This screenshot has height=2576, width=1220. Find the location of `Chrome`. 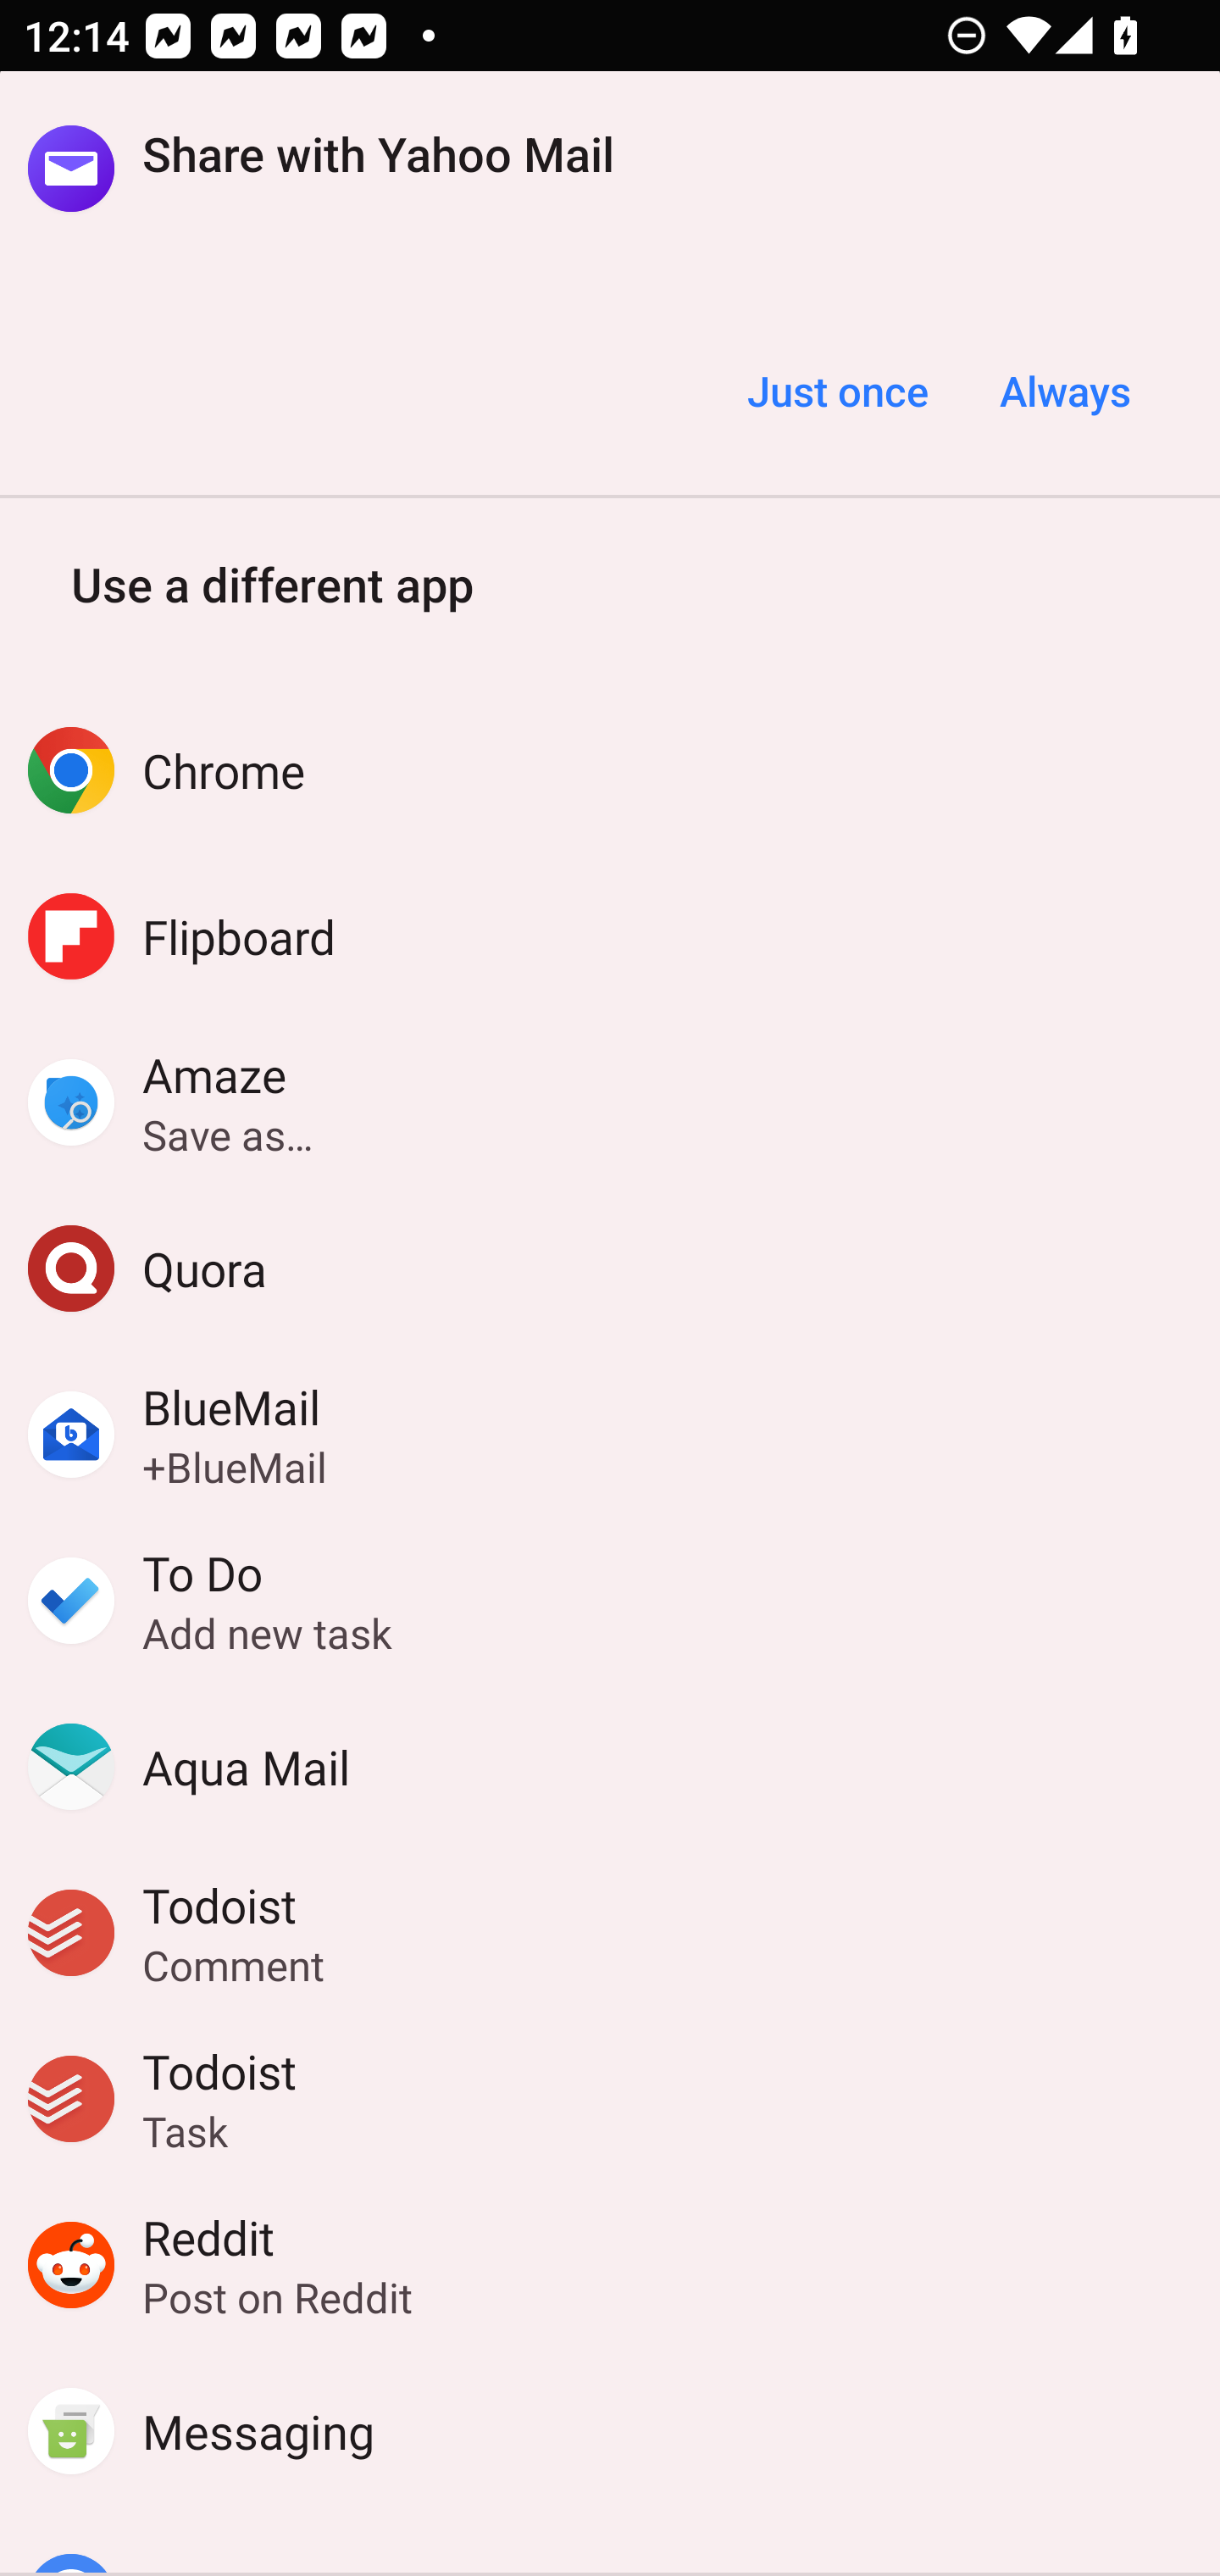

Chrome is located at coordinates (610, 769).